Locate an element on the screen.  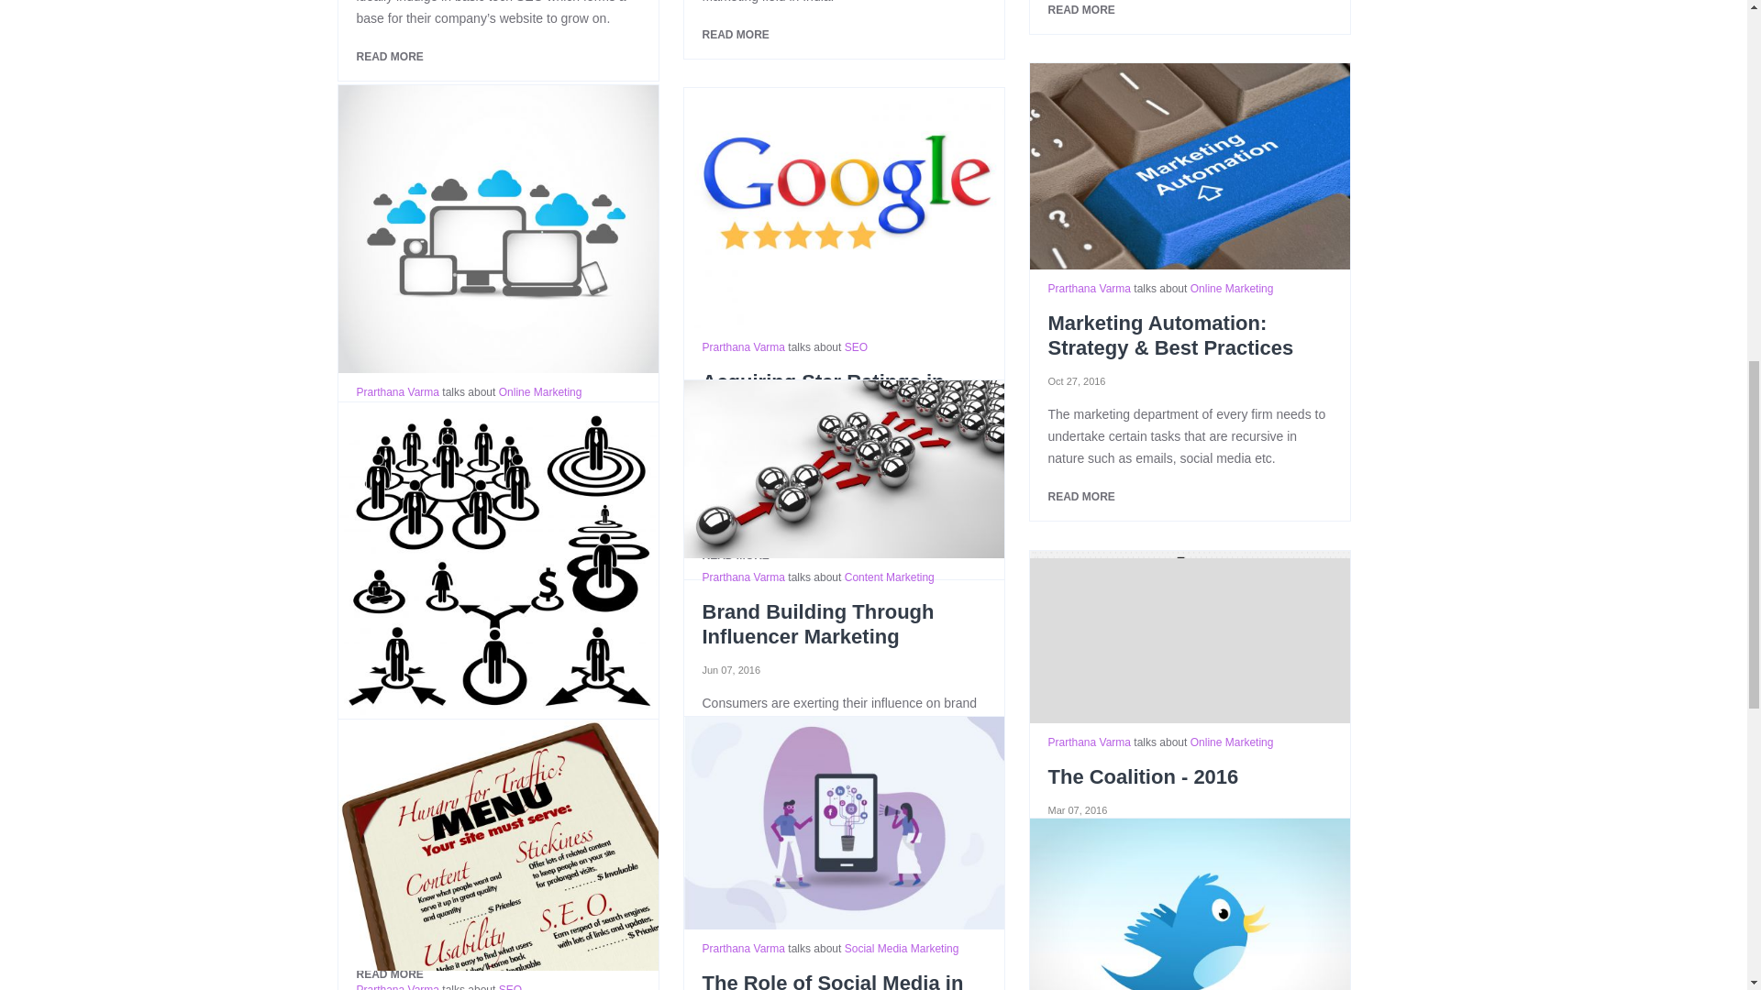
Tips for Trending on Twitter is located at coordinates (1189, 904).